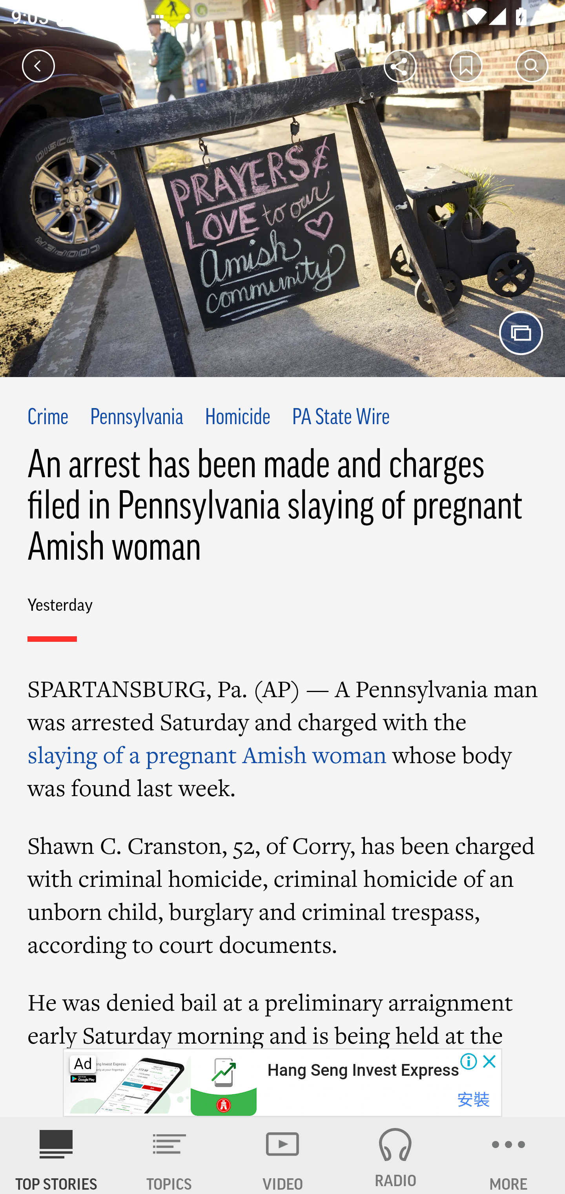 The image size is (565, 1194). What do you see at coordinates (238, 418) in the screenshot?
I see `Homicide` at bounding box center [238, 418].